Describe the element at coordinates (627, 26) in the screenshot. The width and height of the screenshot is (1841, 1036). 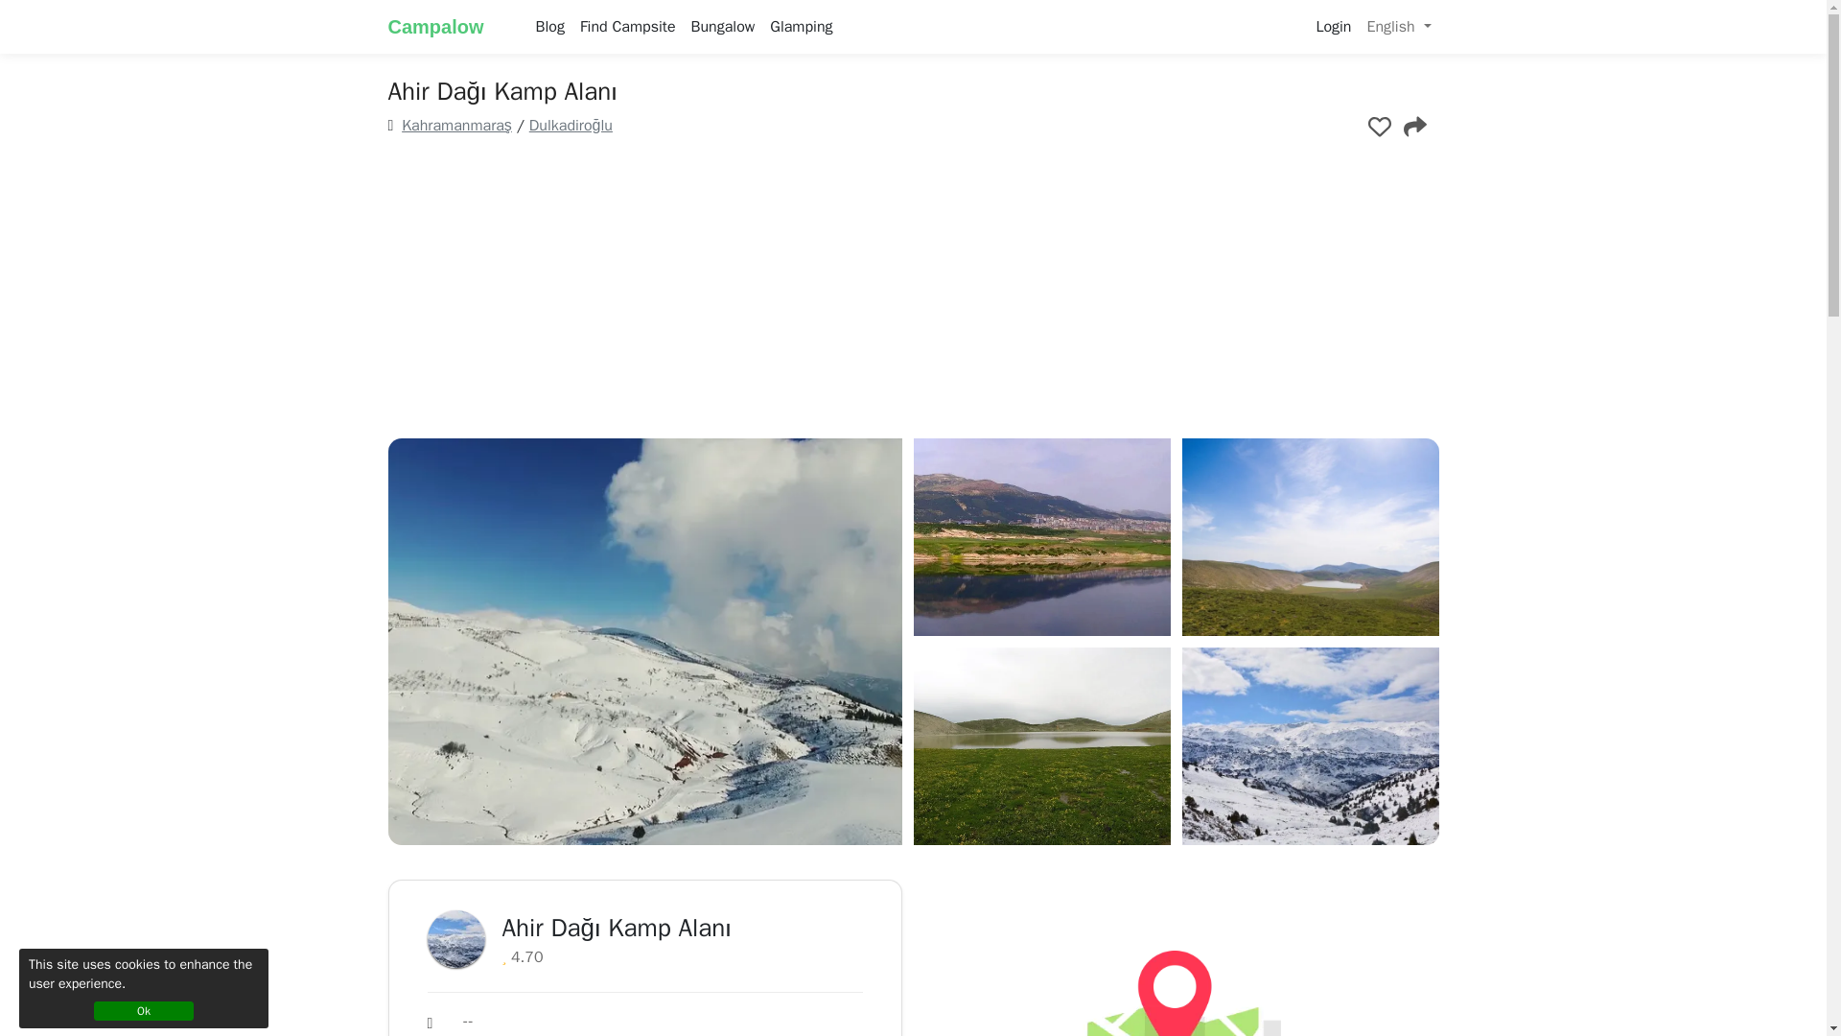
I see `Find Campsite` at that location.